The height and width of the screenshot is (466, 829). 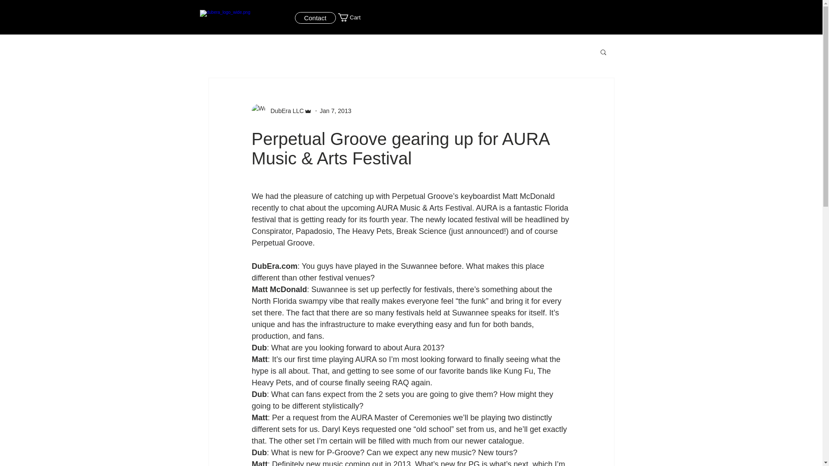 I want to click on DubEra LLC, so click(x=284, y=110).